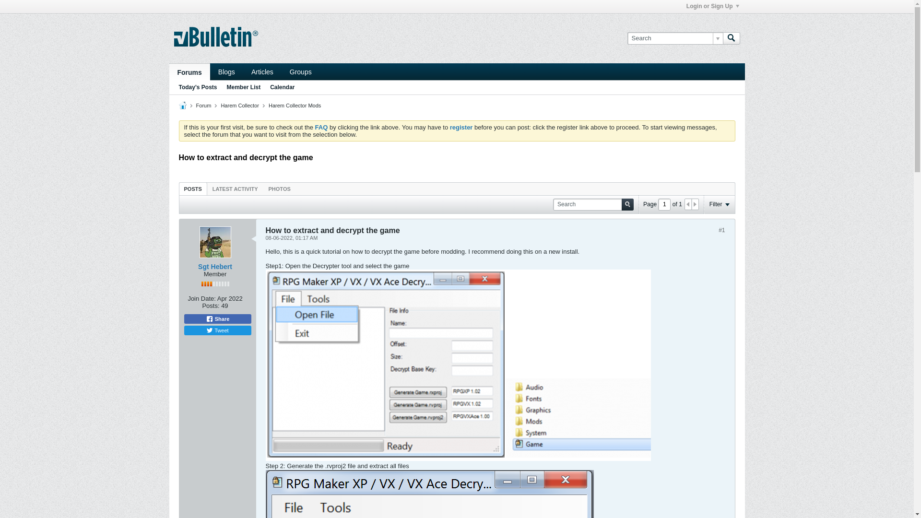  What do you see at coordinates (218, 330) in the screenshot?
I see `Tweet` at bounding box center [218, 330].